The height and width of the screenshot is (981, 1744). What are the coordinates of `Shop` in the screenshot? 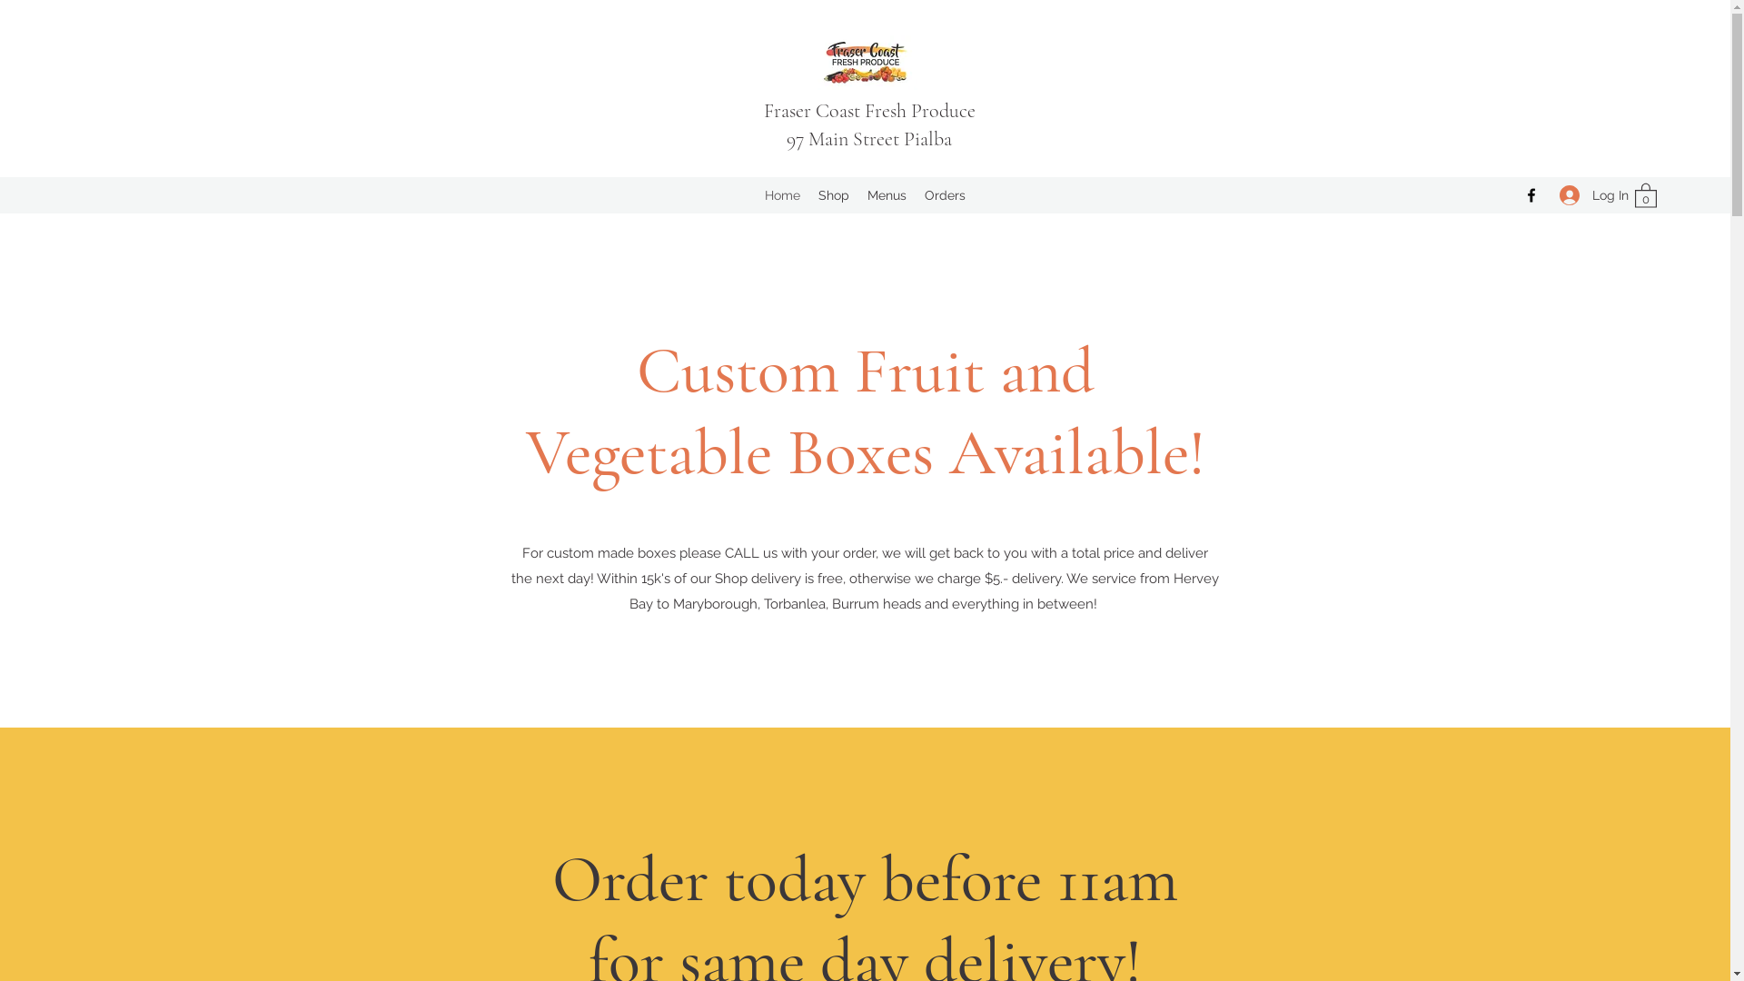 It's located at (834, 195).